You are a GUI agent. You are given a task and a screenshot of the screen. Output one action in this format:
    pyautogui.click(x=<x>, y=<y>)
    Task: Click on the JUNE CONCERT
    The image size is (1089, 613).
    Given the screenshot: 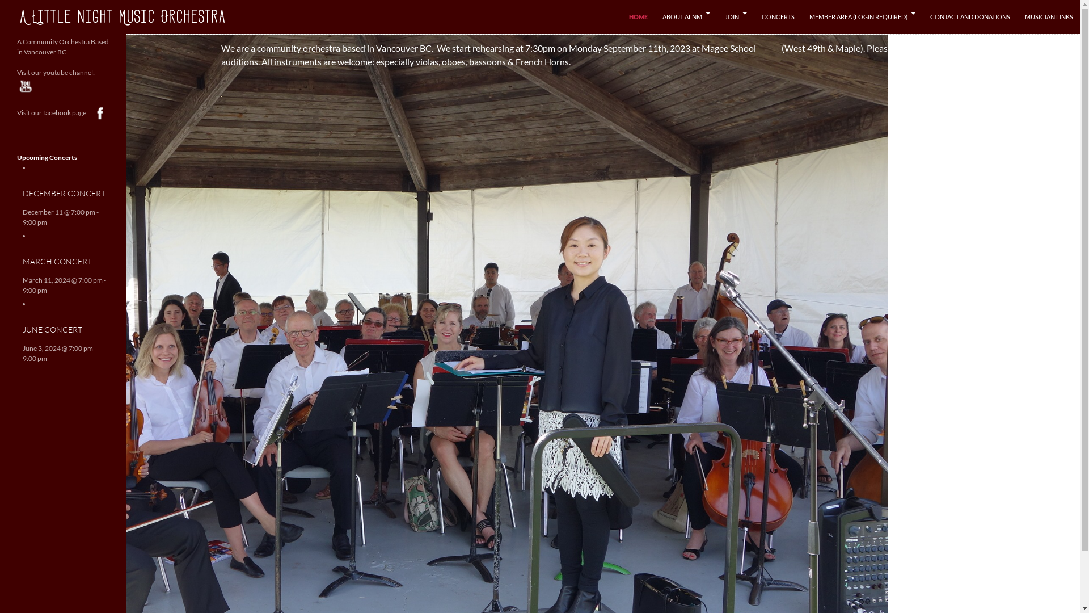 What is the action you would take?
    pyautogui.click(x=52, y=329)
    